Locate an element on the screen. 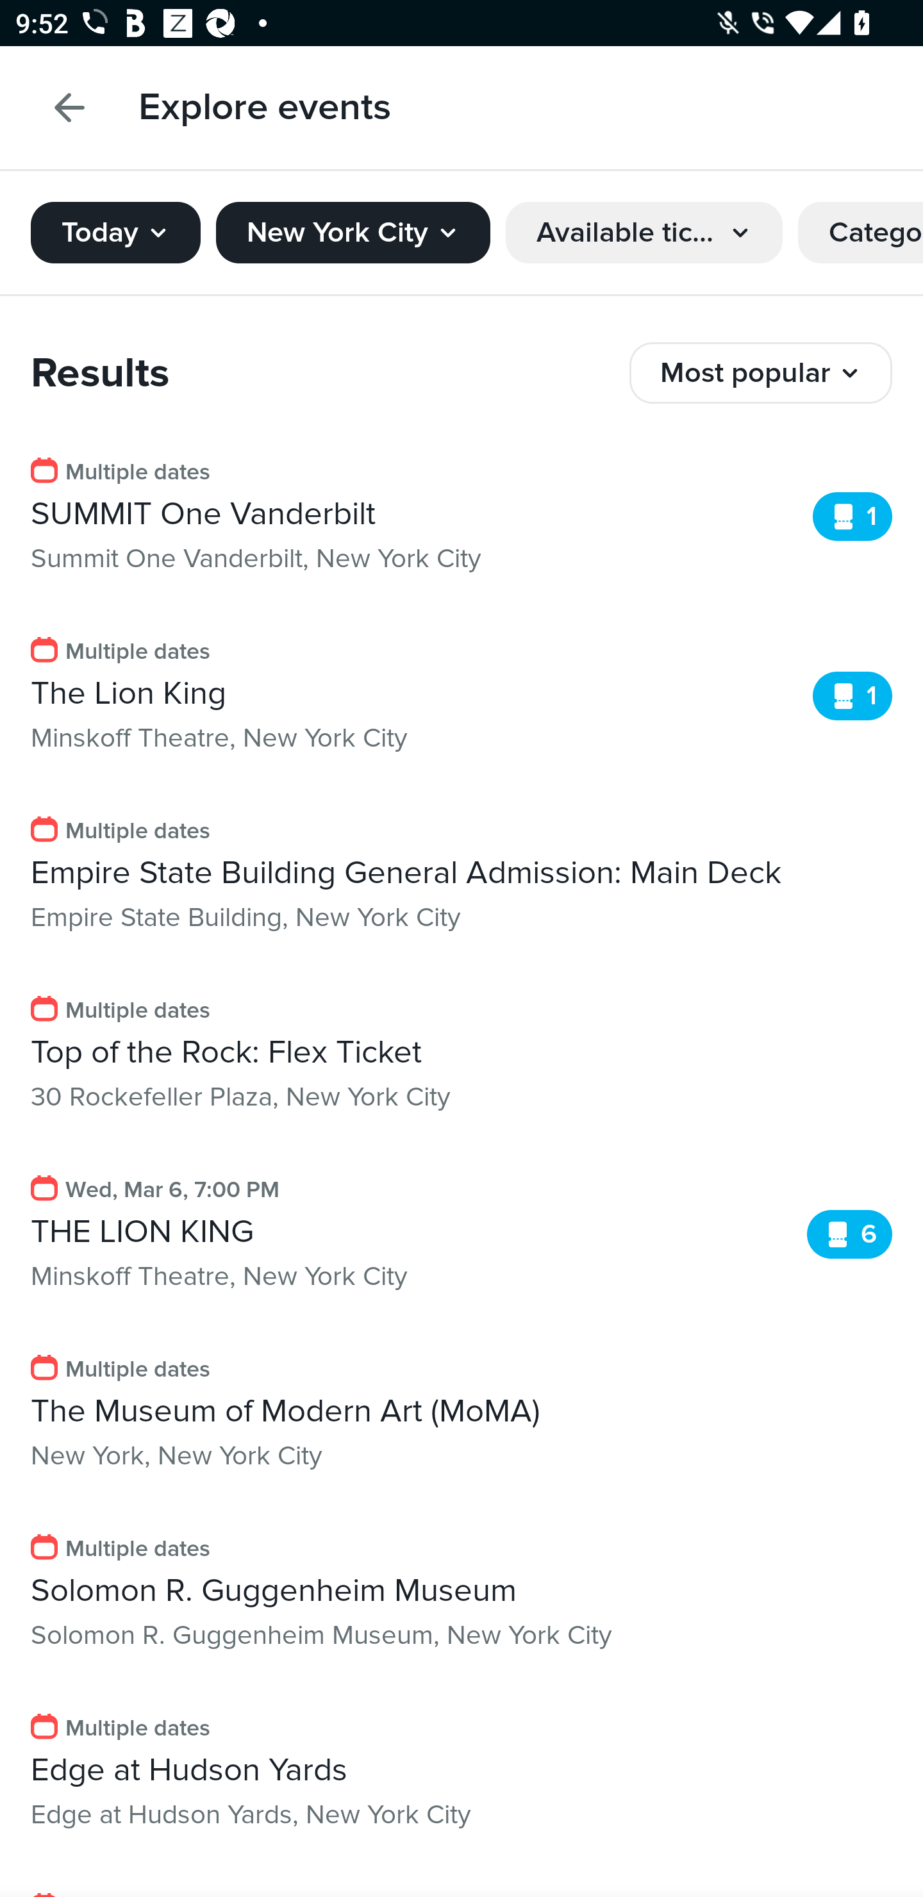 The image size is (923, 1897). Today is located at coordinates (115, 232).